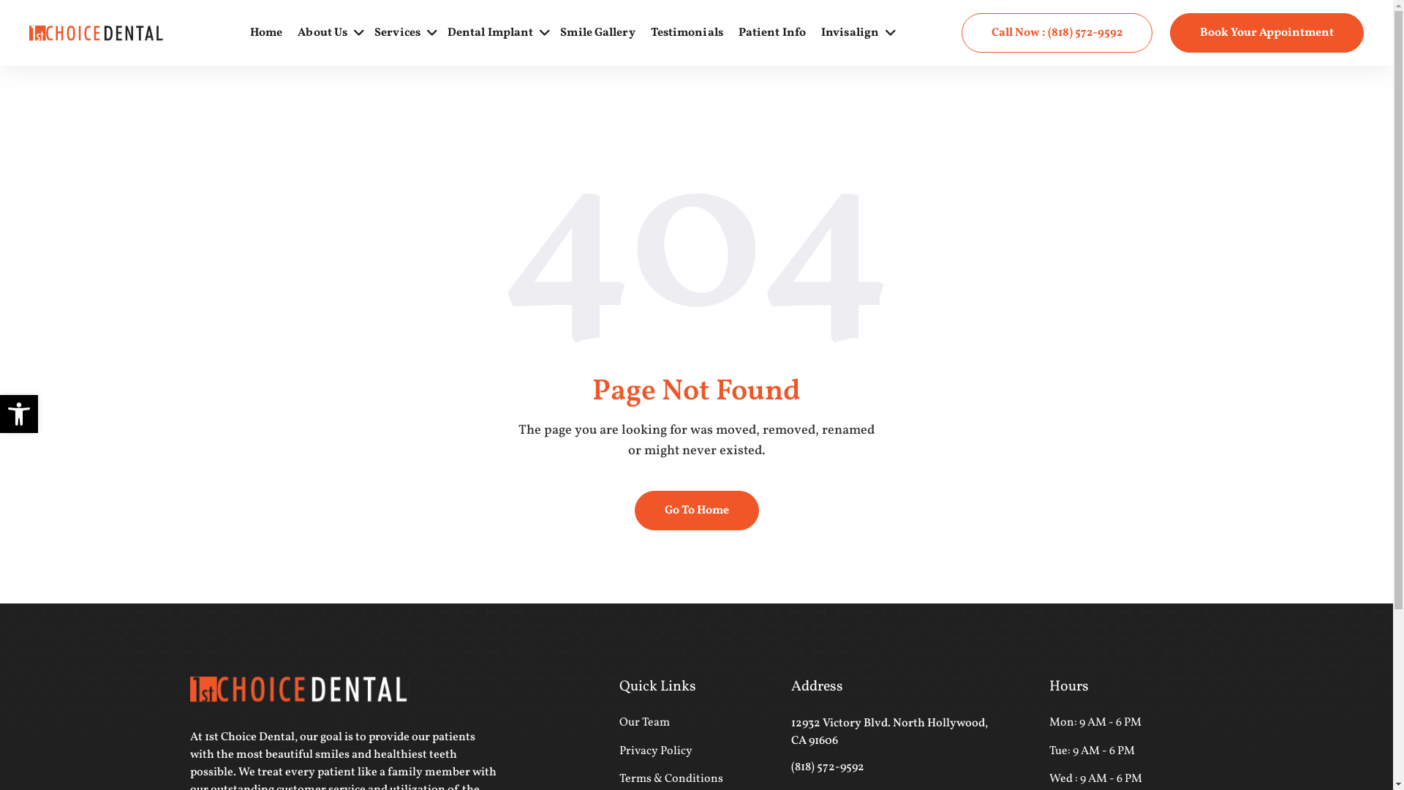 The image size is (1404, 790). What do you see at coordinates (266, 34) in the screenshot?
I see `Home` at bounding box center [266, 34].